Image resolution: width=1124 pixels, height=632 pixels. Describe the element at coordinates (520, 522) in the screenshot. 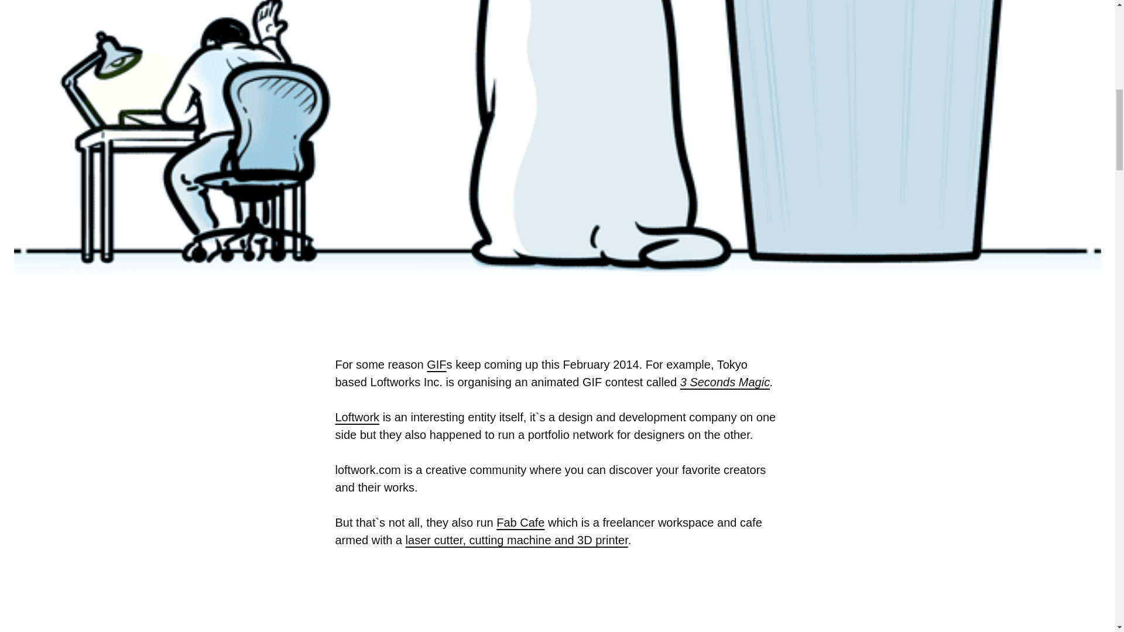

I see `Fab Cafe` at that location.